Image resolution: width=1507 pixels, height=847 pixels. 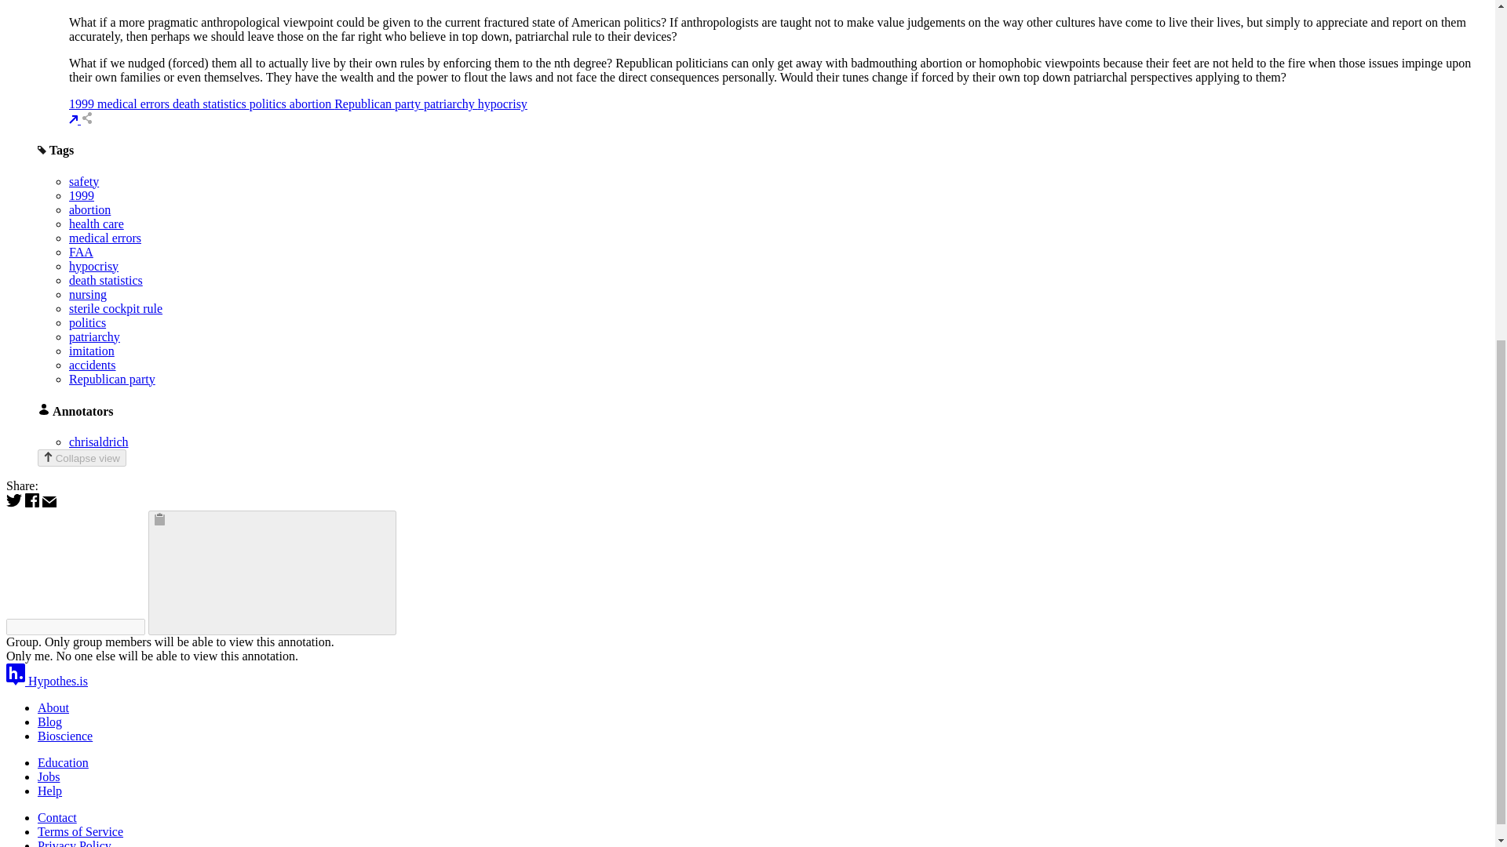 I want to click on hypocrisy, so click(x=502, y=104).